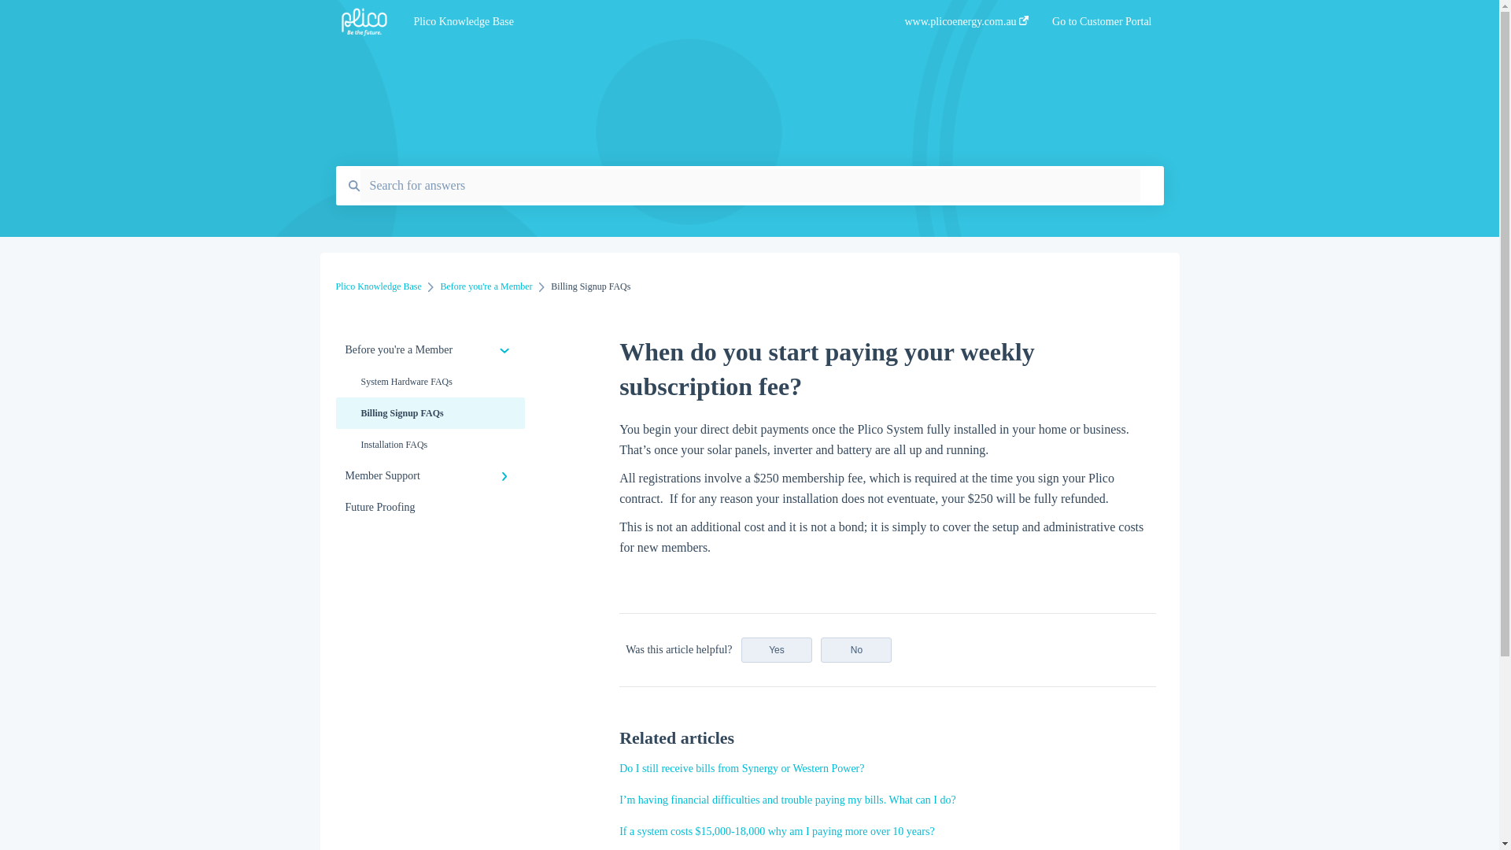 The height and width of the screenshot is (850, 1511). I want to click on Member Support, so click(430, 476).